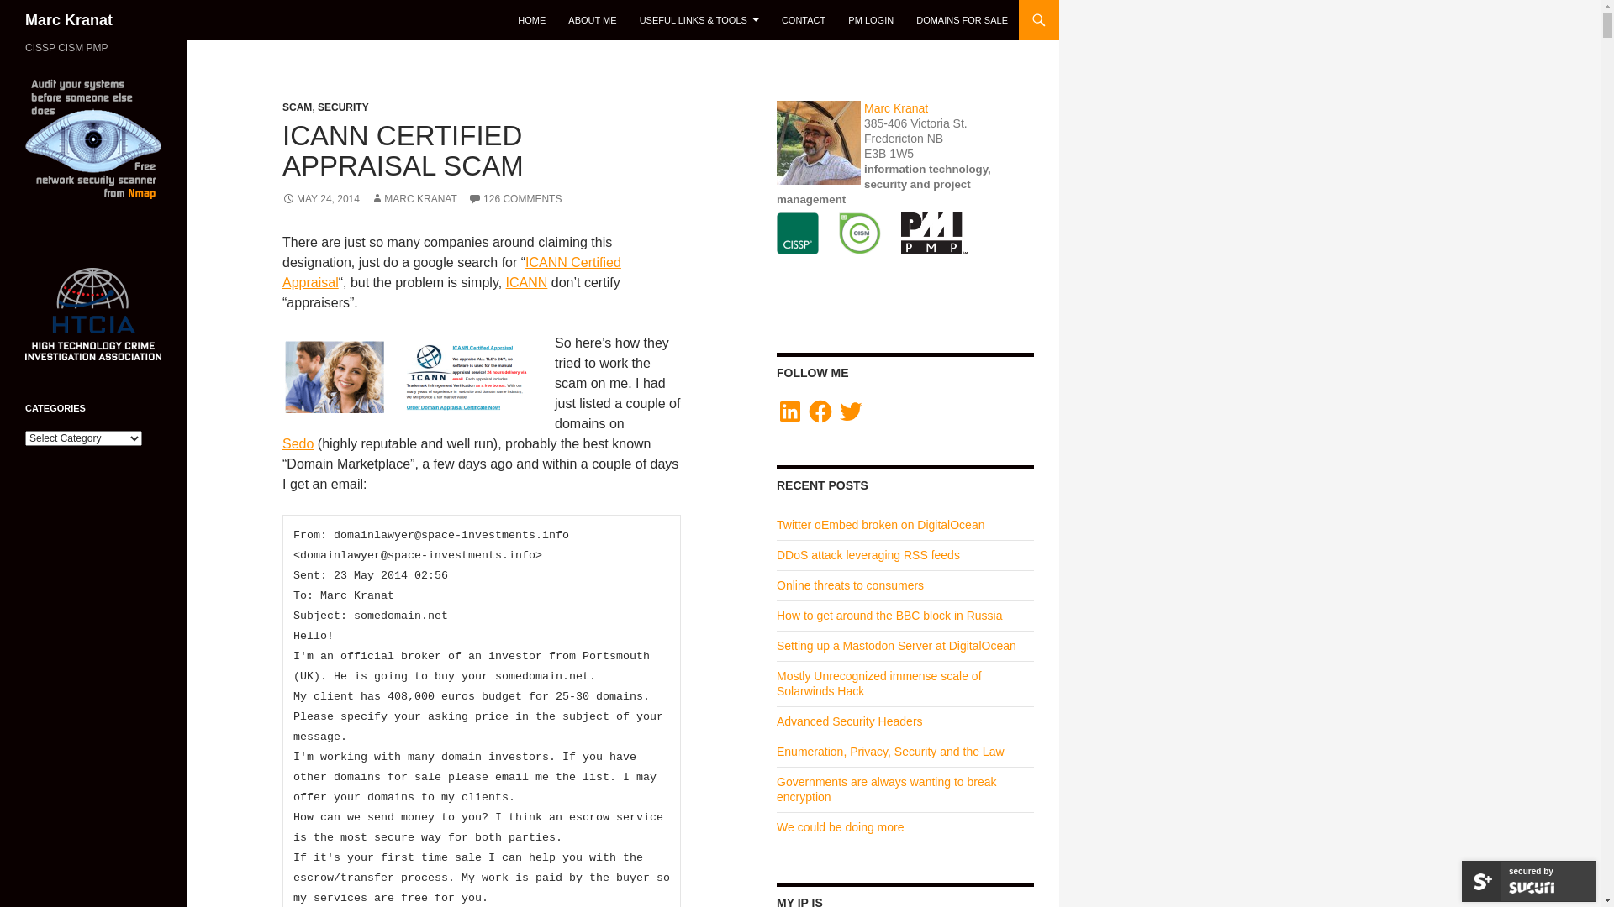 This screenshot has width=1614, height=907. What do you see at coordinates (896, 108) in the screenshot?
I see `Marc Kranat` at bounding box center [896, 108].